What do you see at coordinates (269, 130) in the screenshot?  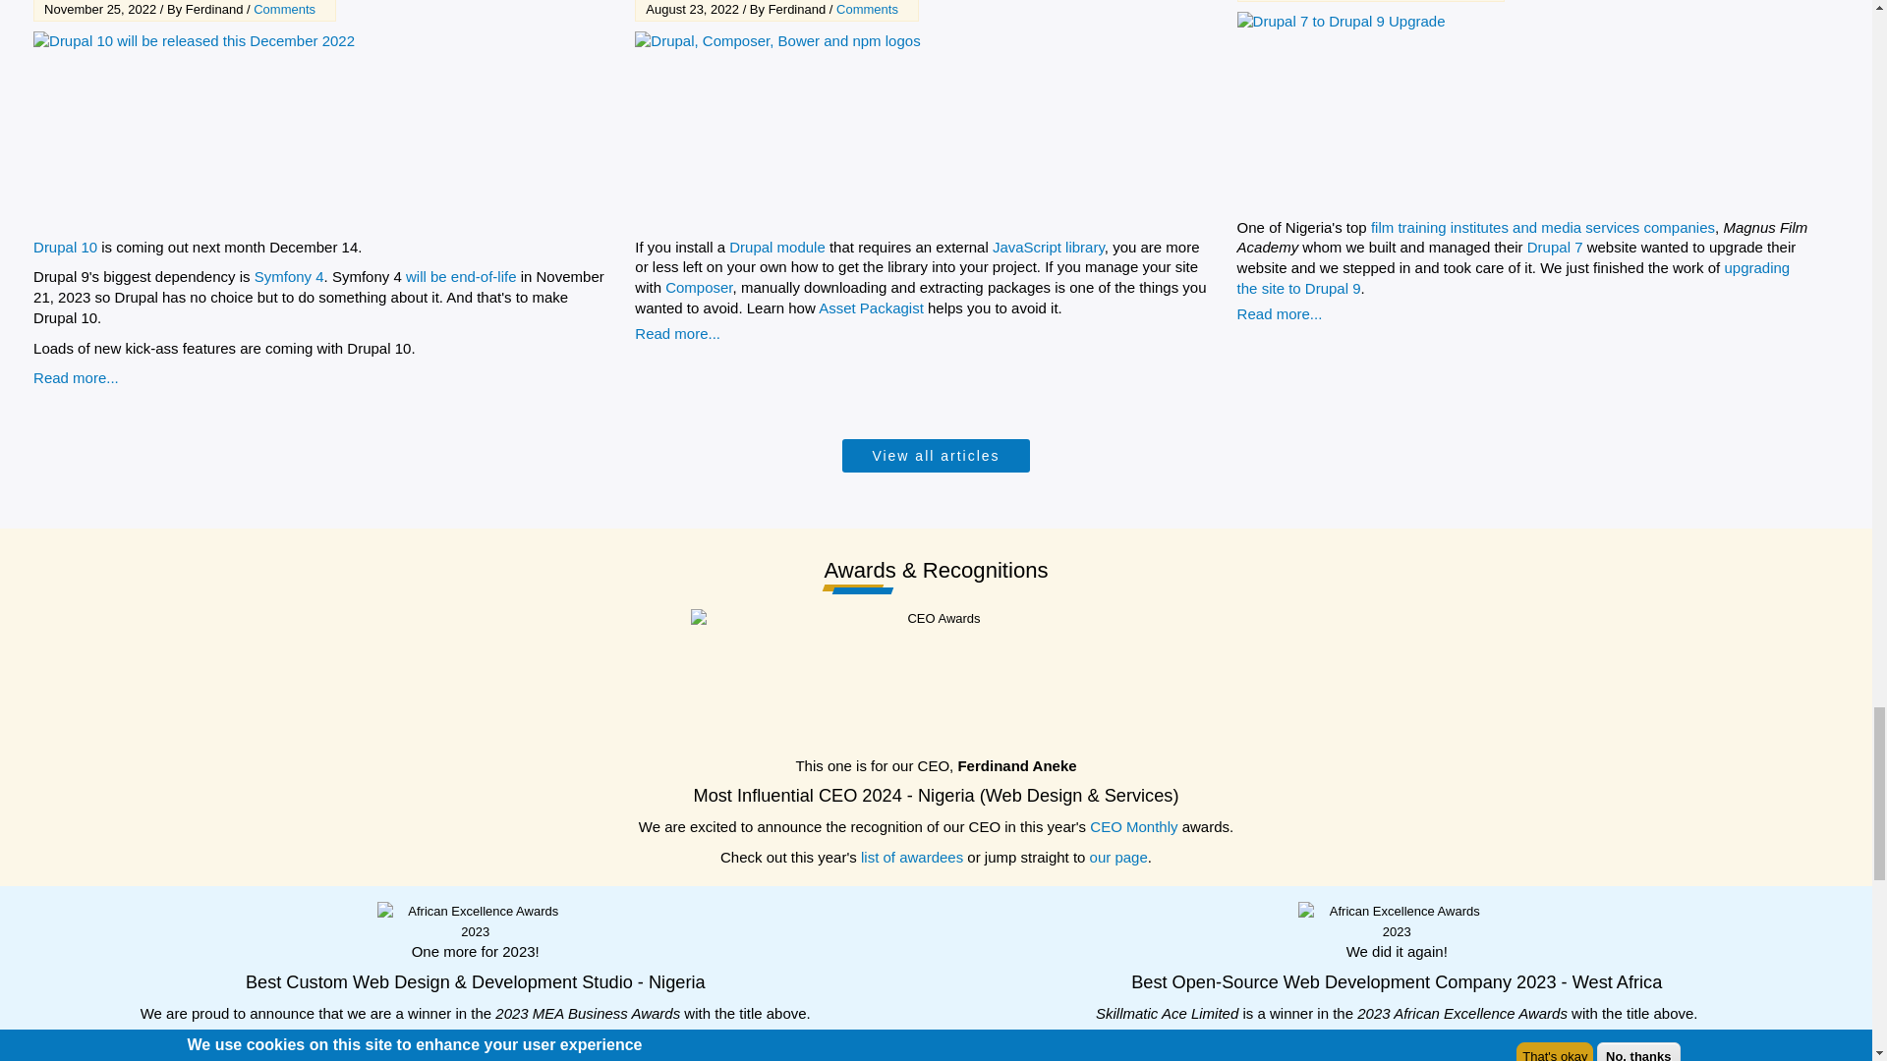 I see `Drupal 10 release` at bounding box center [269, 130].